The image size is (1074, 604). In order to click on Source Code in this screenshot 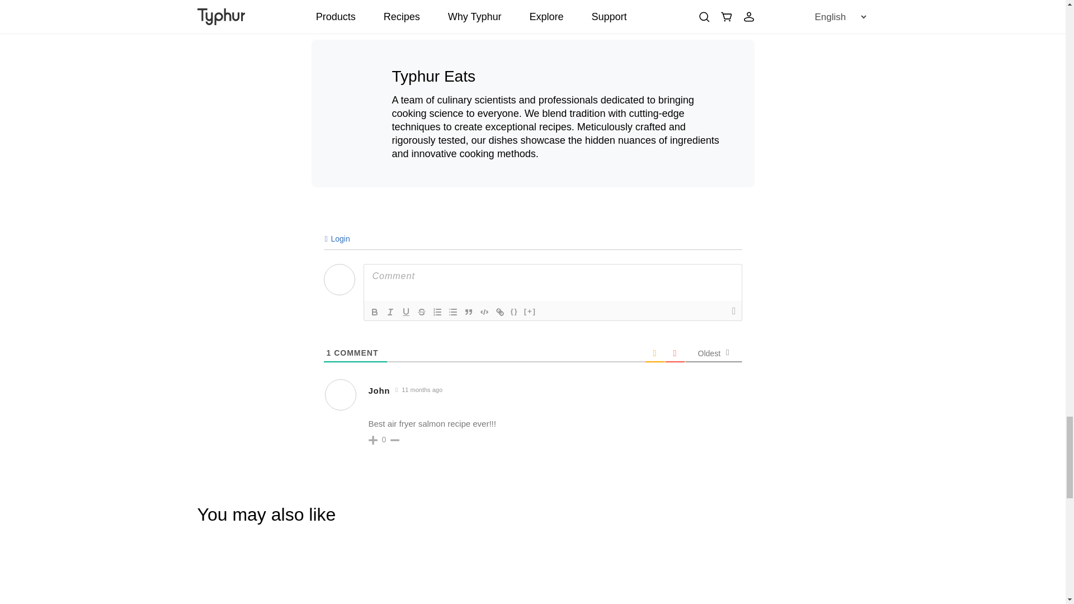, I will do `click(515, 312)`.